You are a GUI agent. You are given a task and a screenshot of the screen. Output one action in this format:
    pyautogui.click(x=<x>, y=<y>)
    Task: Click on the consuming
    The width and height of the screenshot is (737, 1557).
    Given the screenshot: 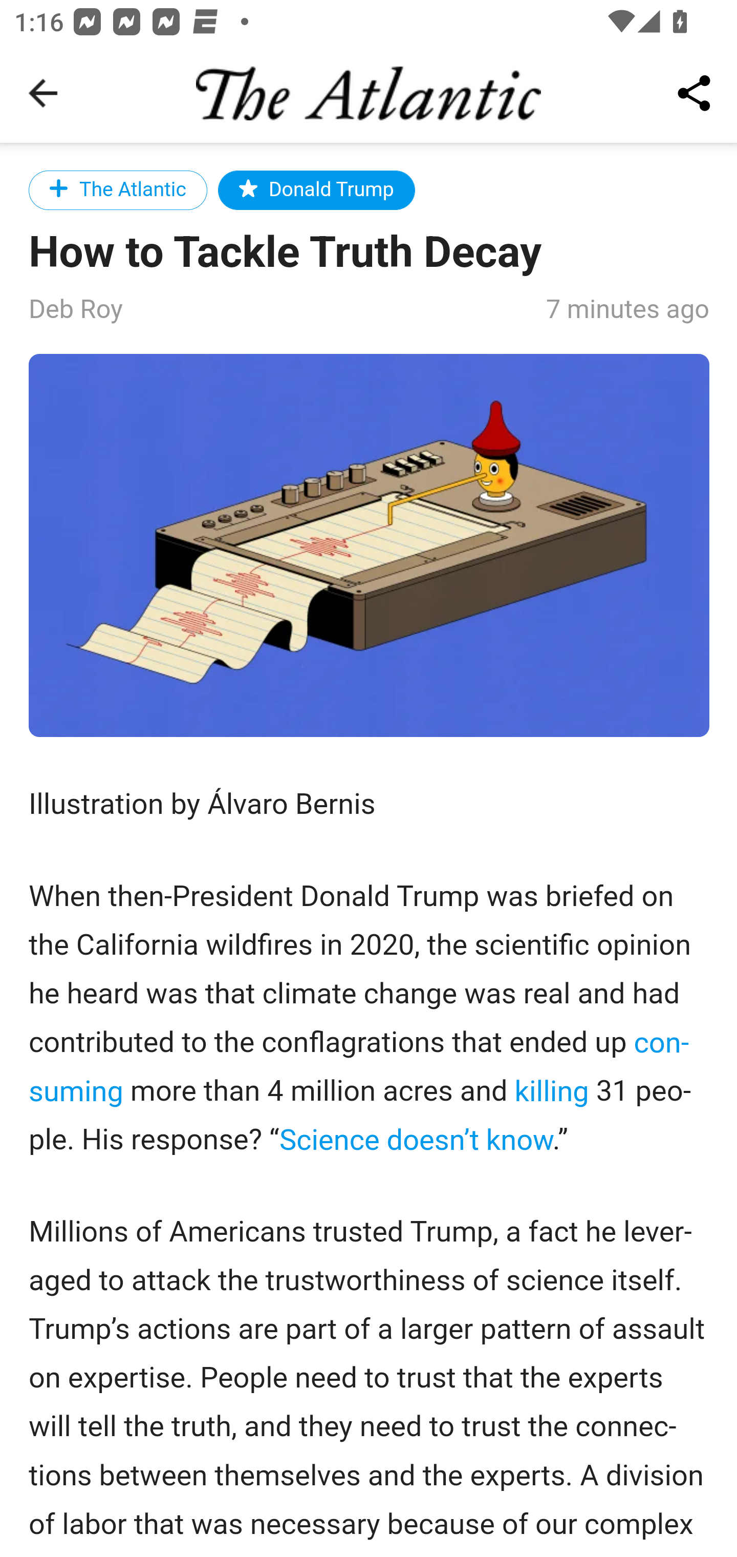 What is the action you would take?
    pyautogui.click(x=359, y=1066)
    